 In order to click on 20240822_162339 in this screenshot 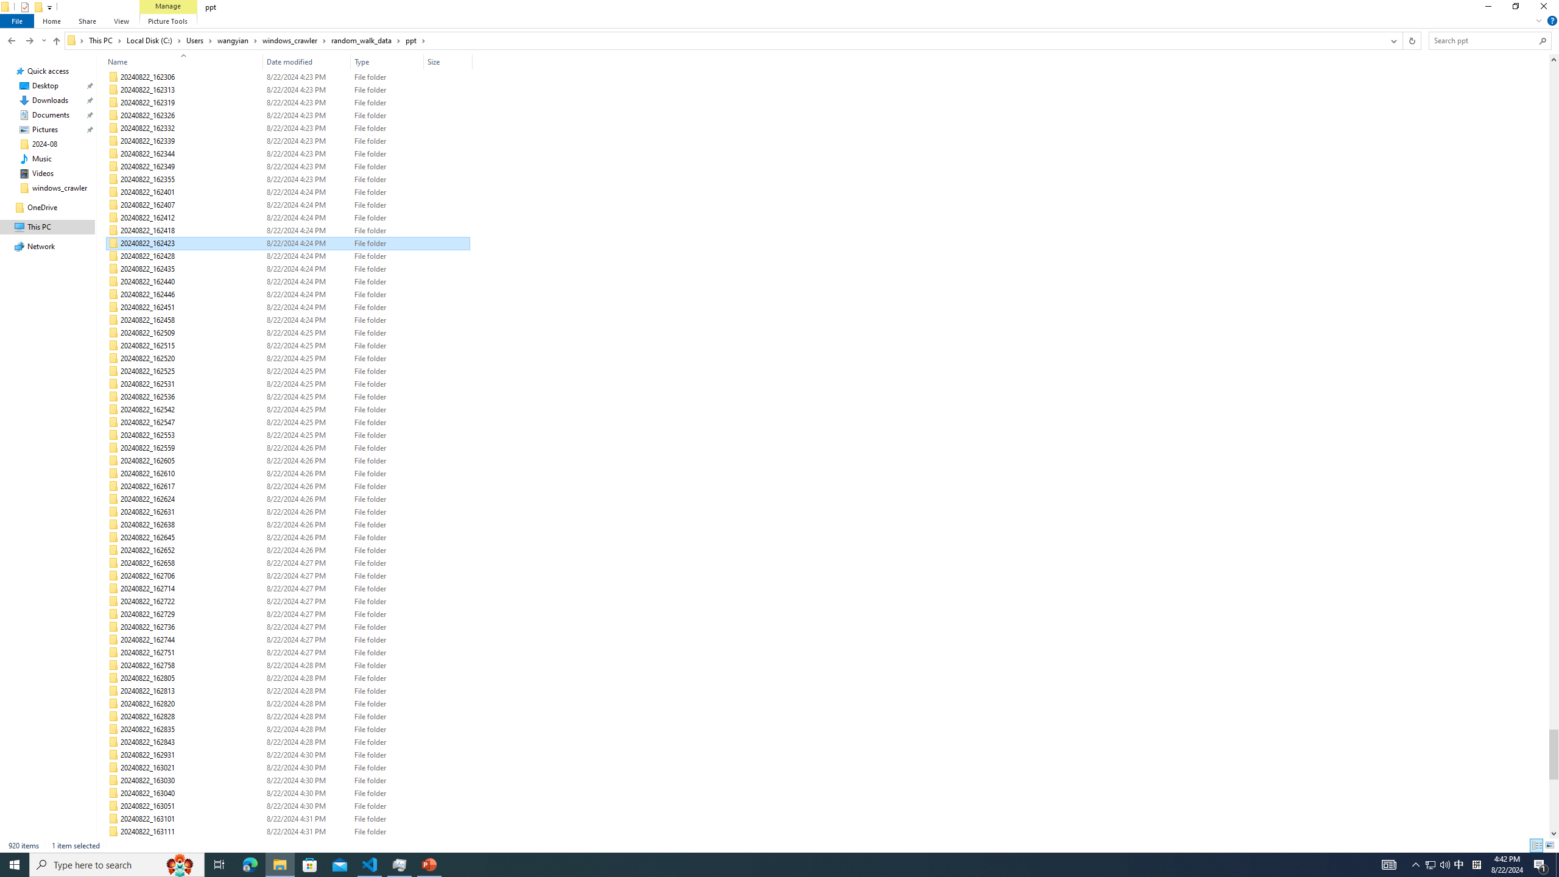, I will do `click(289, 141)`.